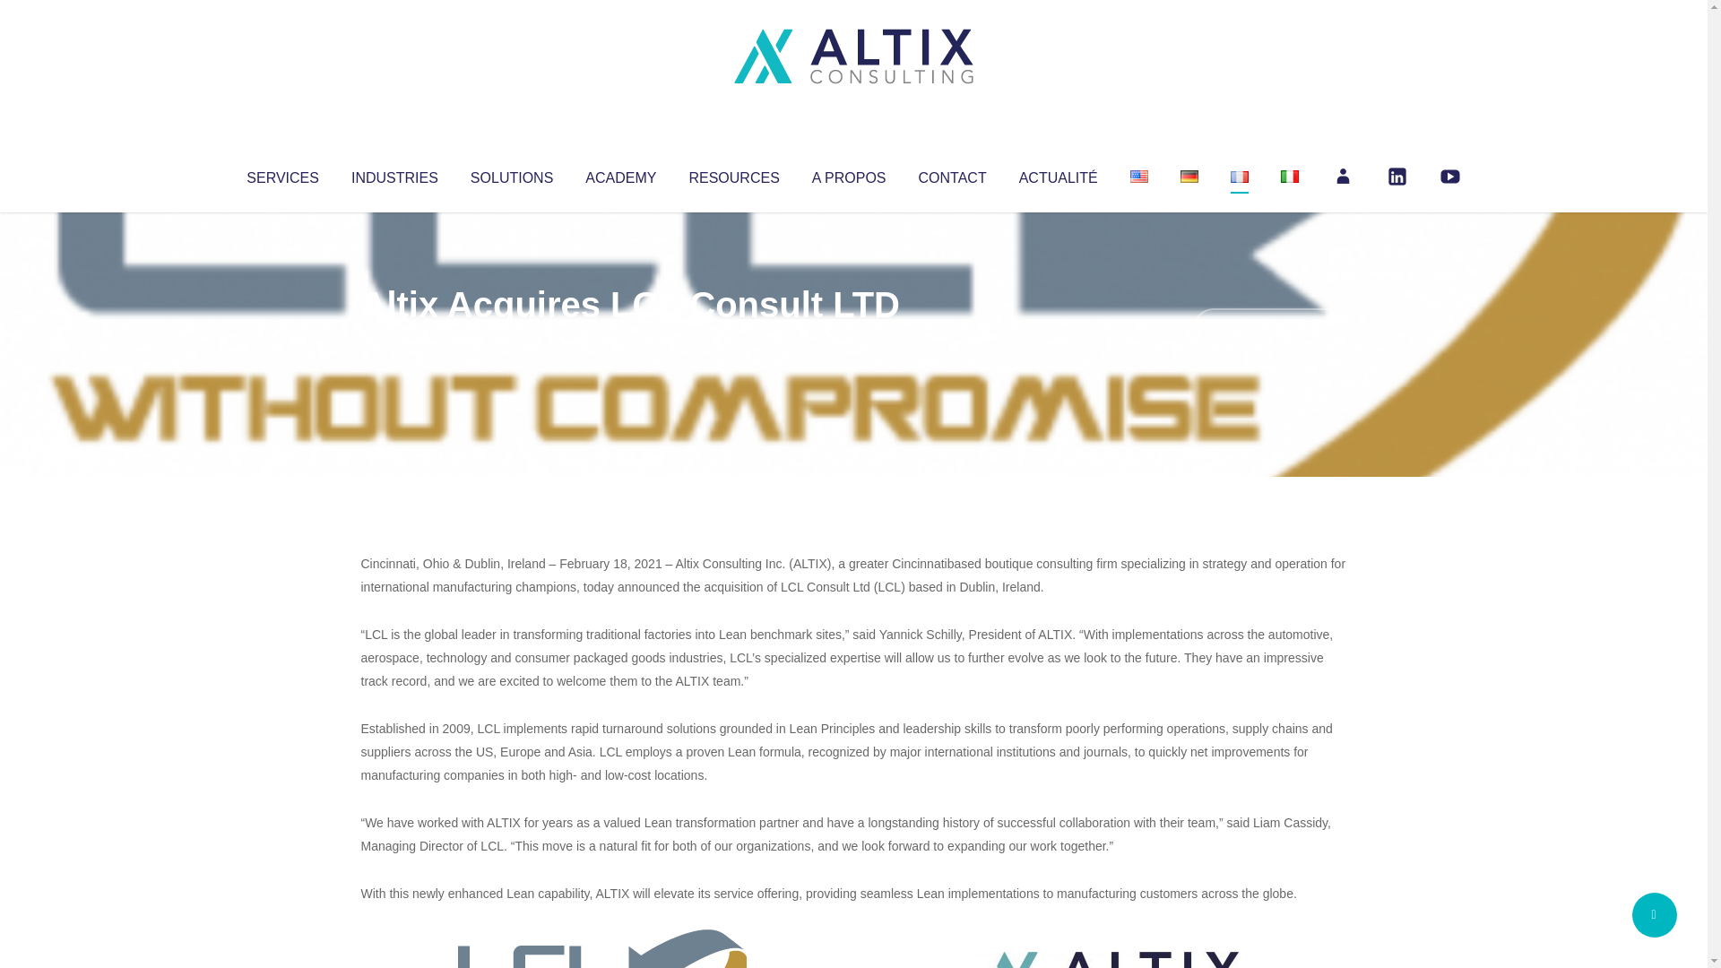  Describe the element at coordinates (394, 174) in the screenshot. I see `INDUSTRIES` at that location.